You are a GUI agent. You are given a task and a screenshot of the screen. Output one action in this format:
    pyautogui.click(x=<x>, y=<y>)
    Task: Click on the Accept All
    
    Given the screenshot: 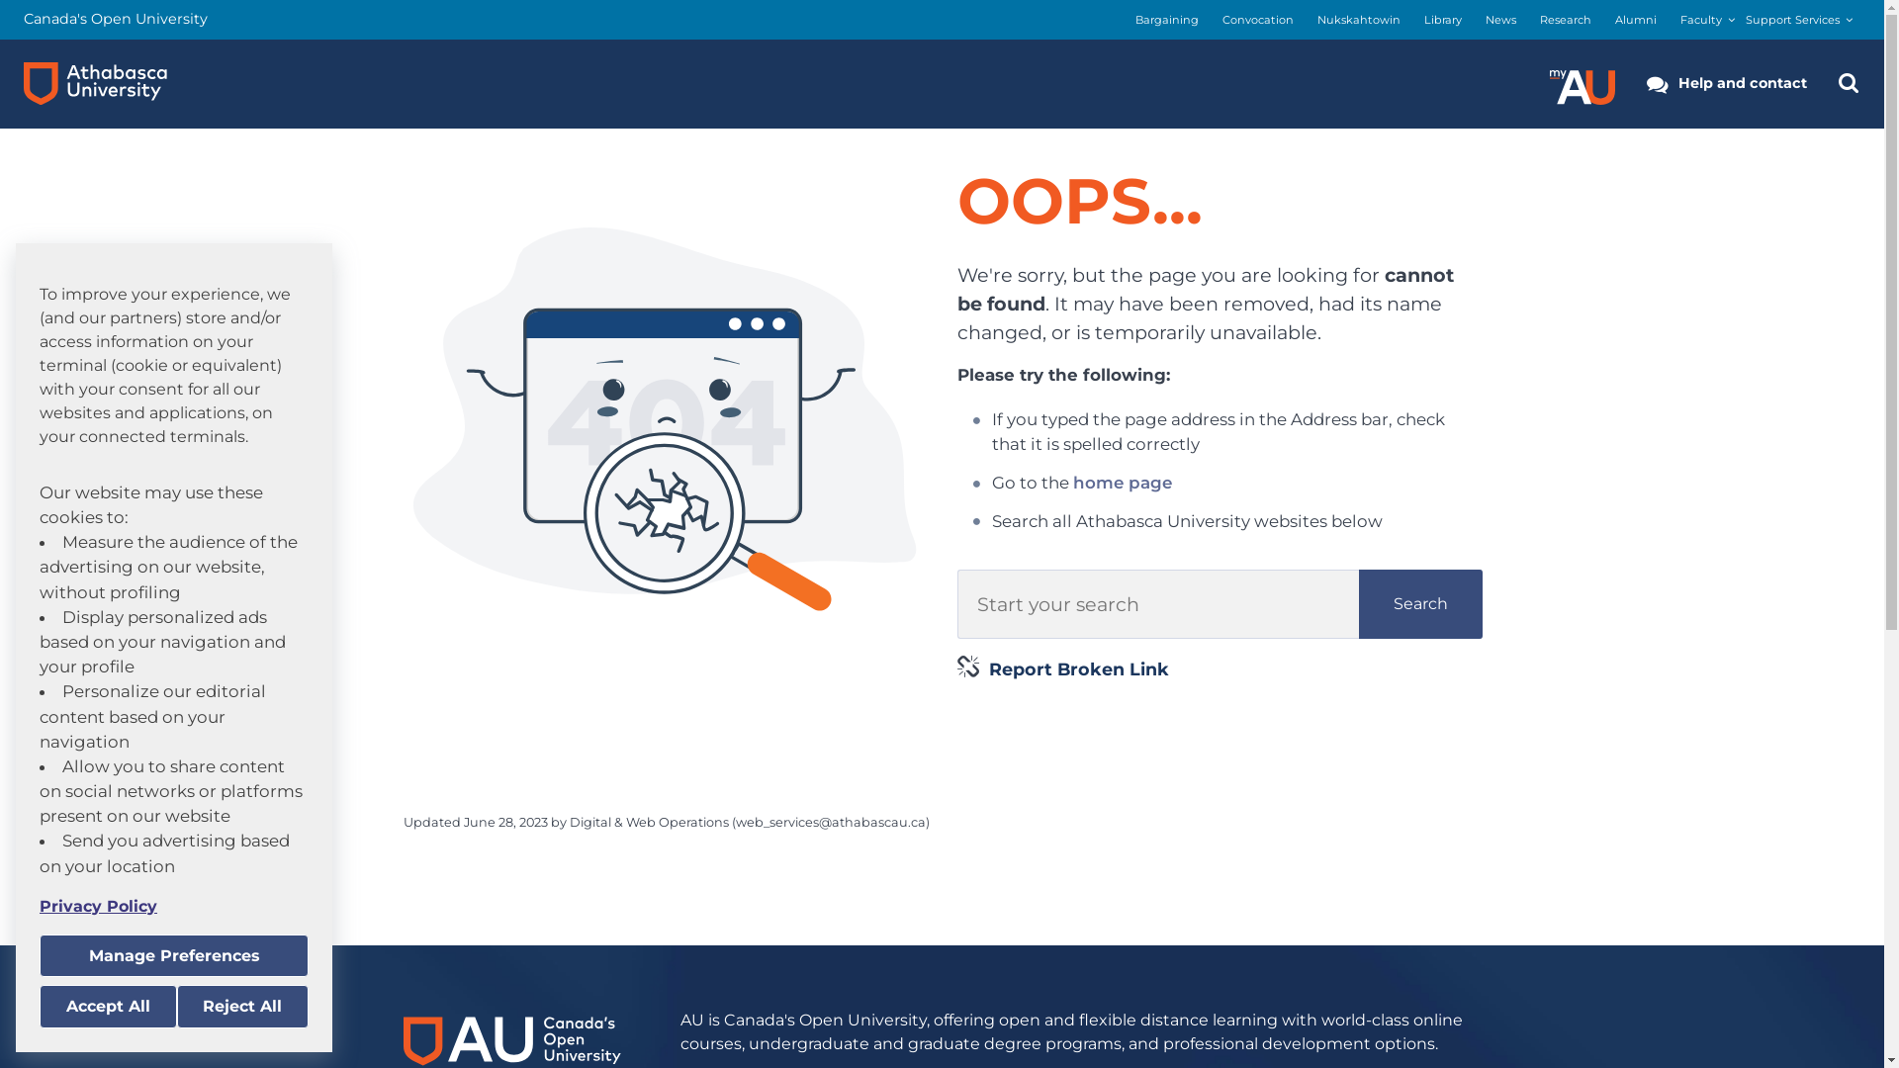 What is the action you would take?
    pyautogui.click(x=109, y=1007)
    